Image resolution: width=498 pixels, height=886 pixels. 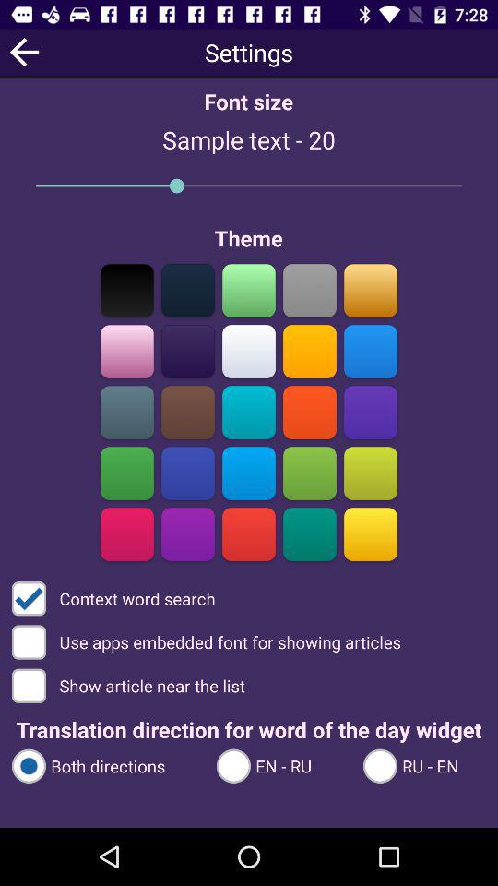 I want to click on go back, so click(x=24, y=52).